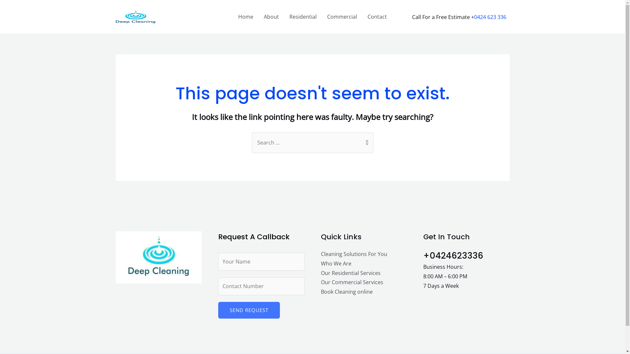 The image size is (630, 354). I want to click on 0424 623 336, so click(490, 17).